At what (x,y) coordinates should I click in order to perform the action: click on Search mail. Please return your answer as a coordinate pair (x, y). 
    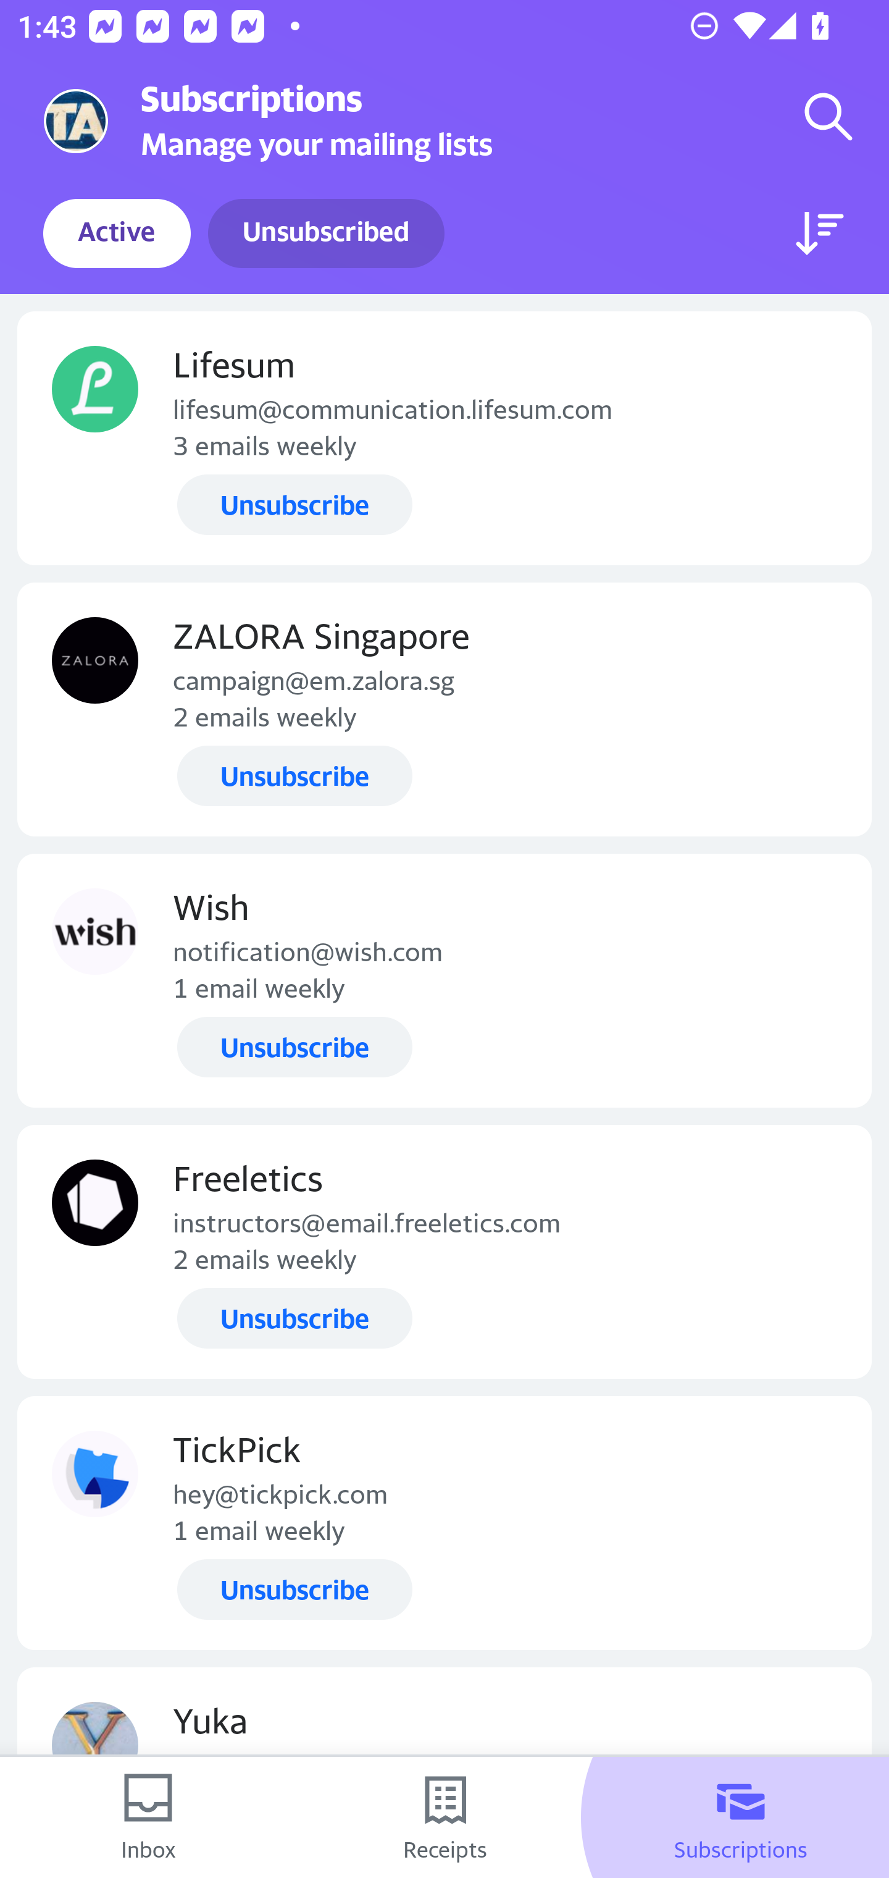
    Looking at the image, I should click on (828, 116).